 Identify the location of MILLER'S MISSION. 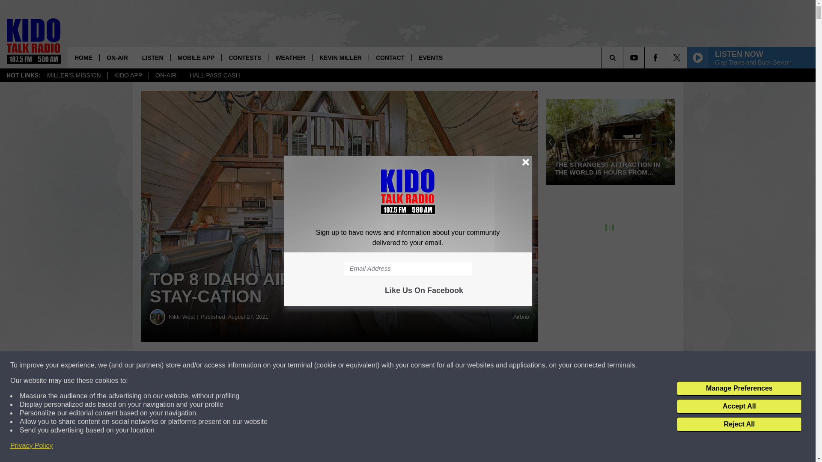
(74, 75).